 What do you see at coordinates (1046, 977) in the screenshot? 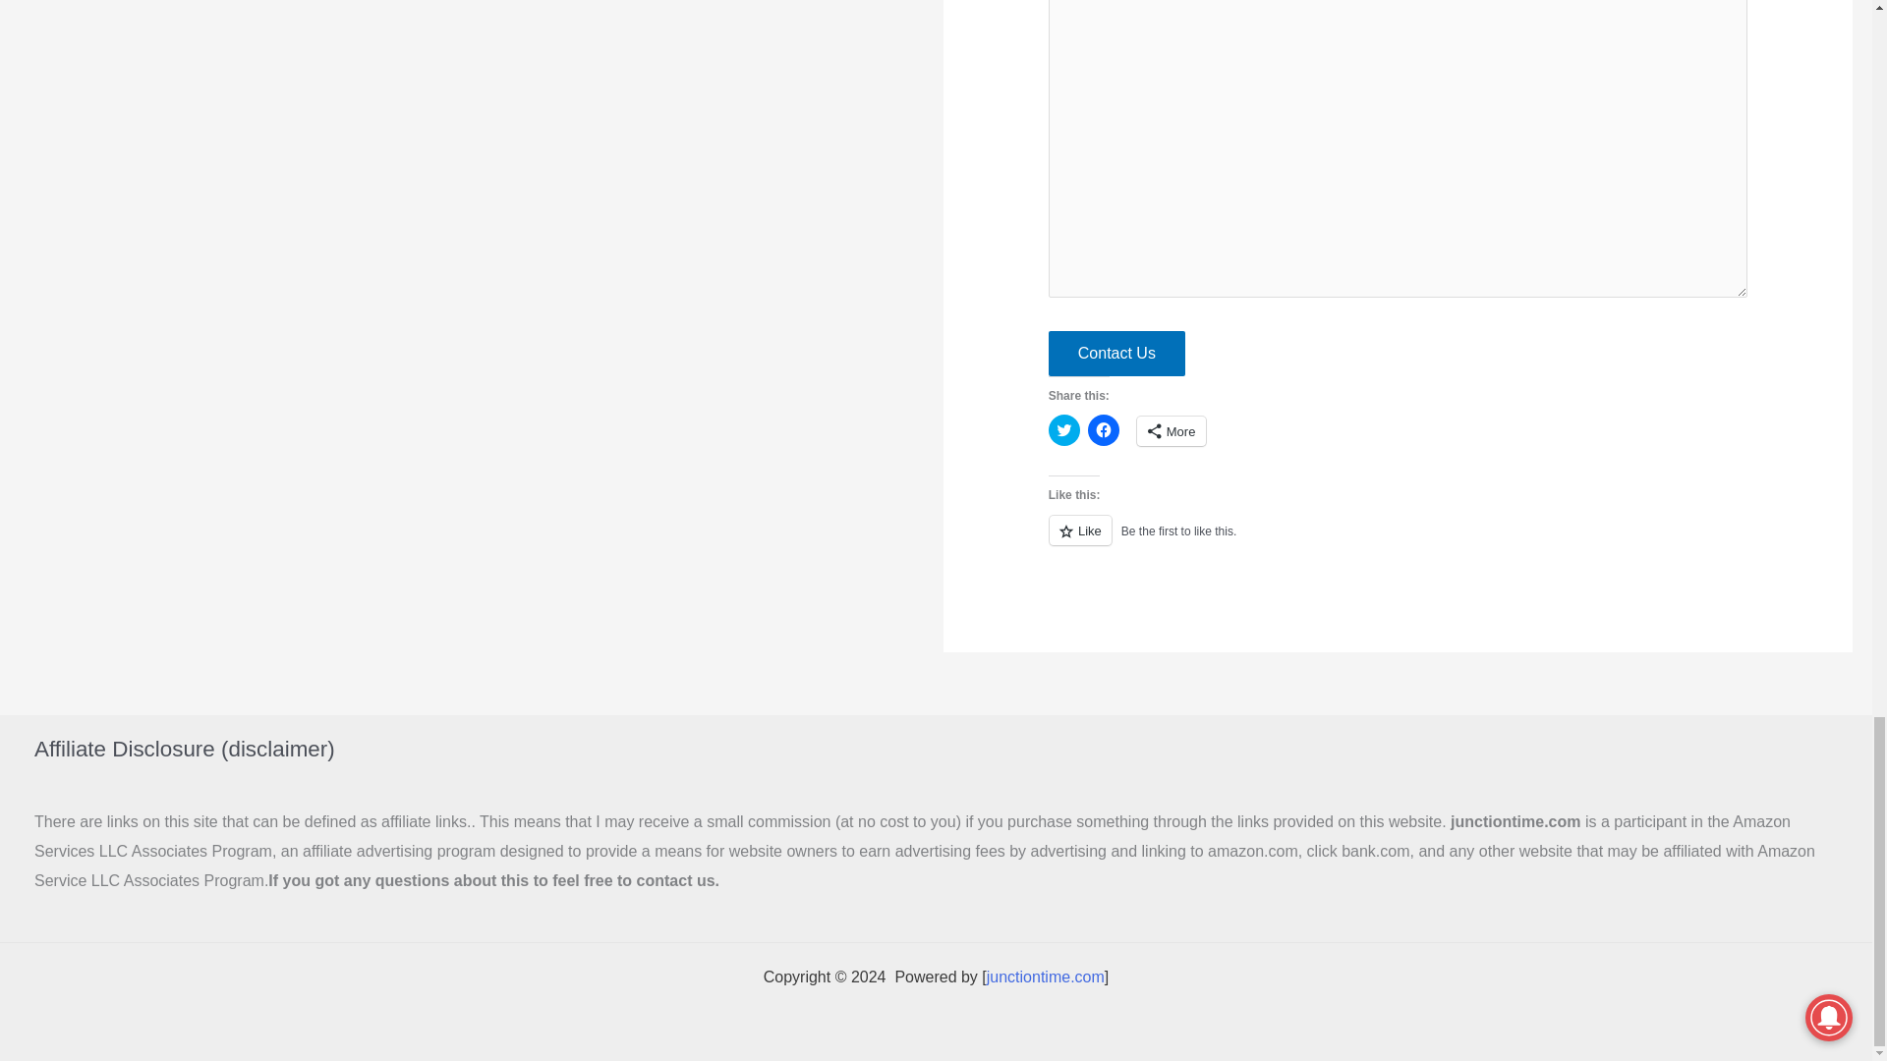
I see `junctiontime.com` at bounding box center [1046, 977].